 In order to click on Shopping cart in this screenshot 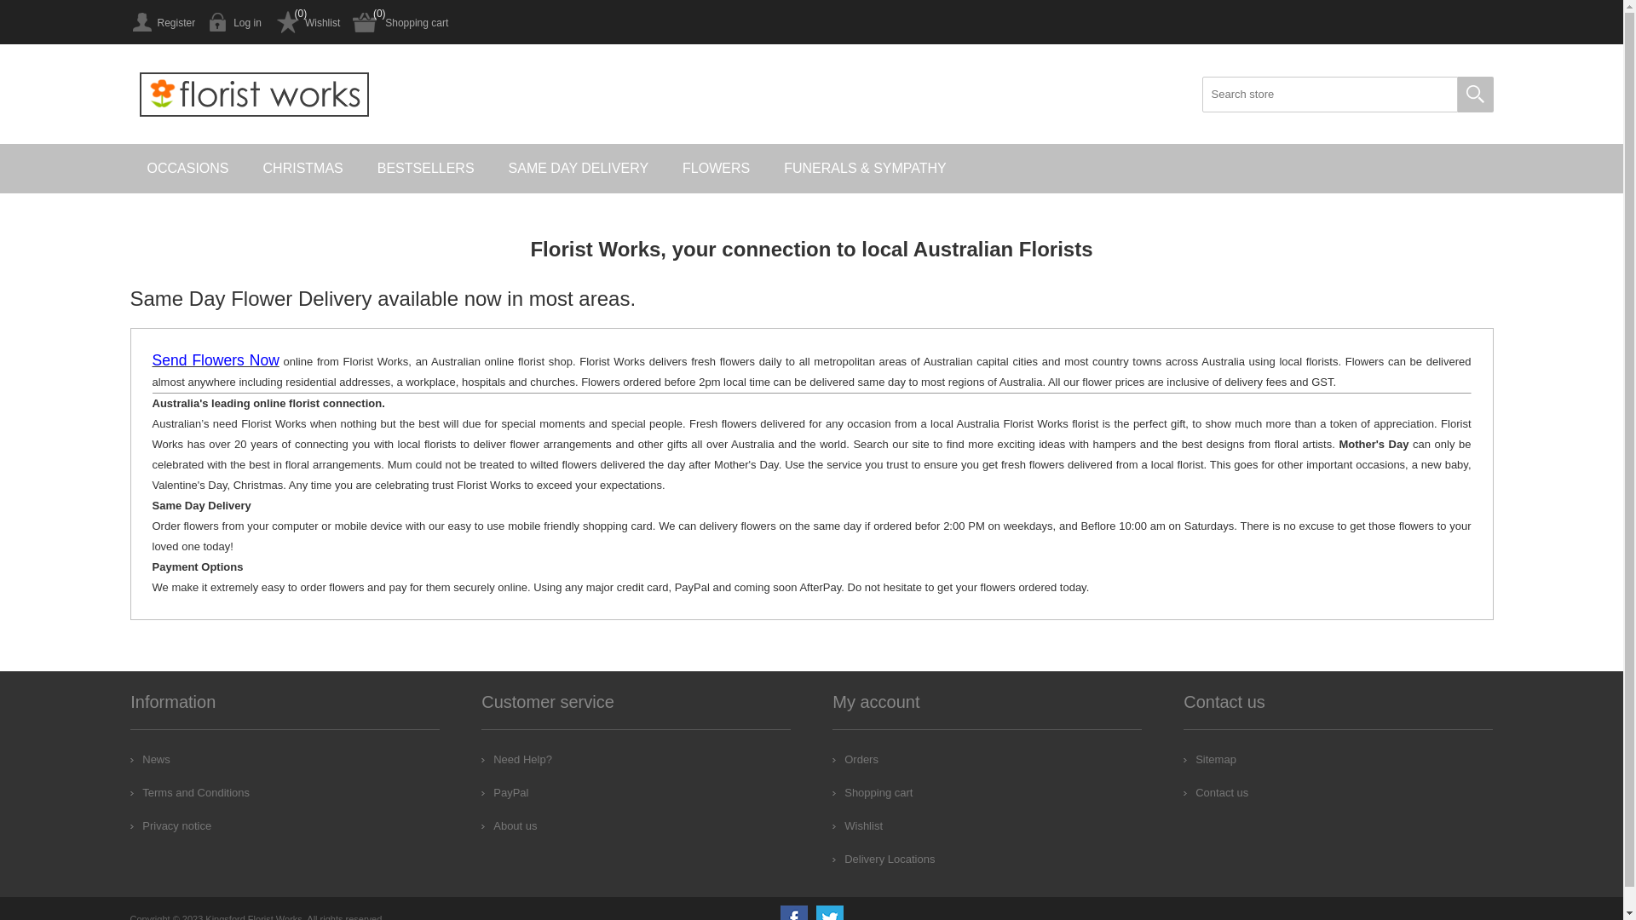, I will do `click(400, 22)`.